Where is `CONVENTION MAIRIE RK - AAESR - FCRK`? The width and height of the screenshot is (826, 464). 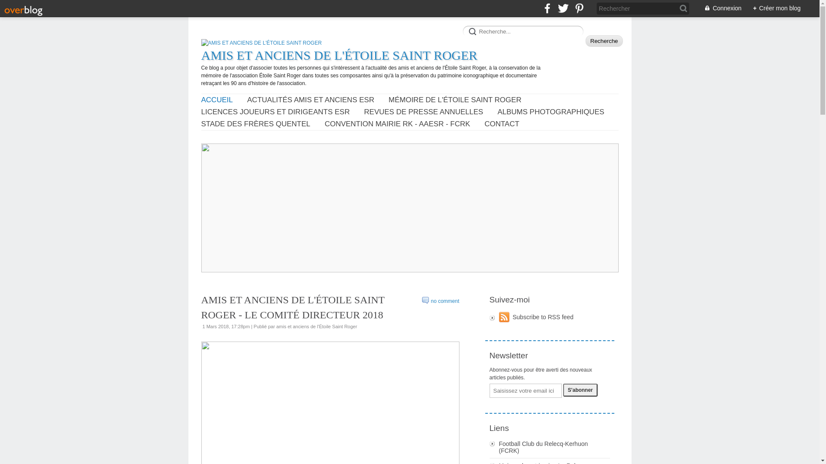 CONVENTION MAIRIE RK - AAESR - FCRK is located at coordinates (398, 124).